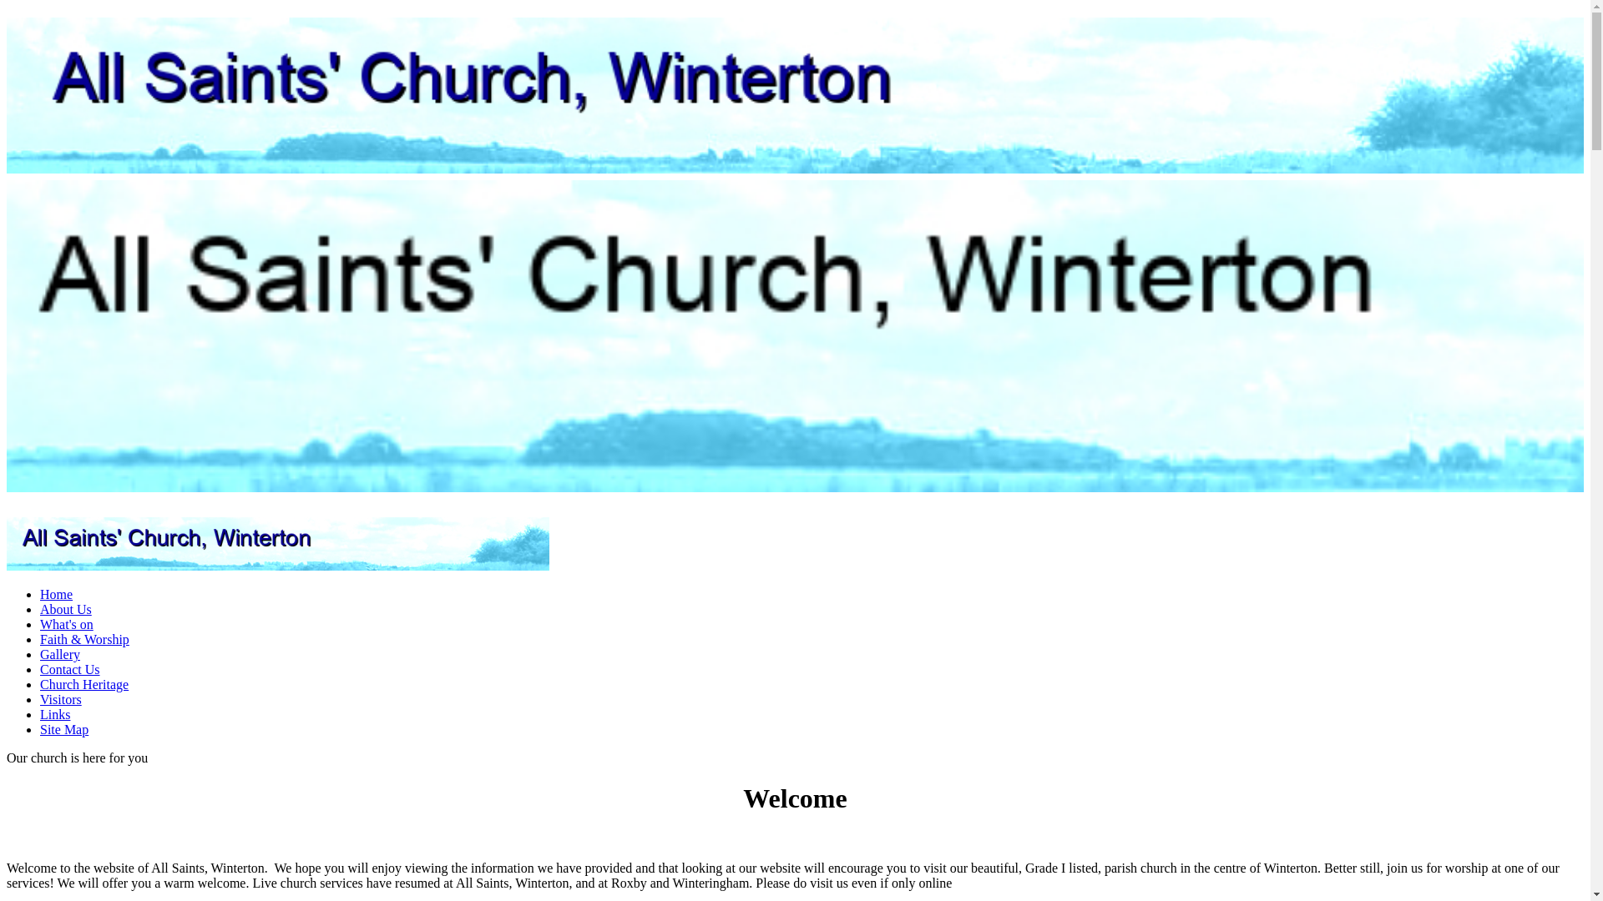 This screenshot has width=1603, height=901. Describe the element at coordinates (60, 699) in the screenshot. I see `Visitors` at that location.